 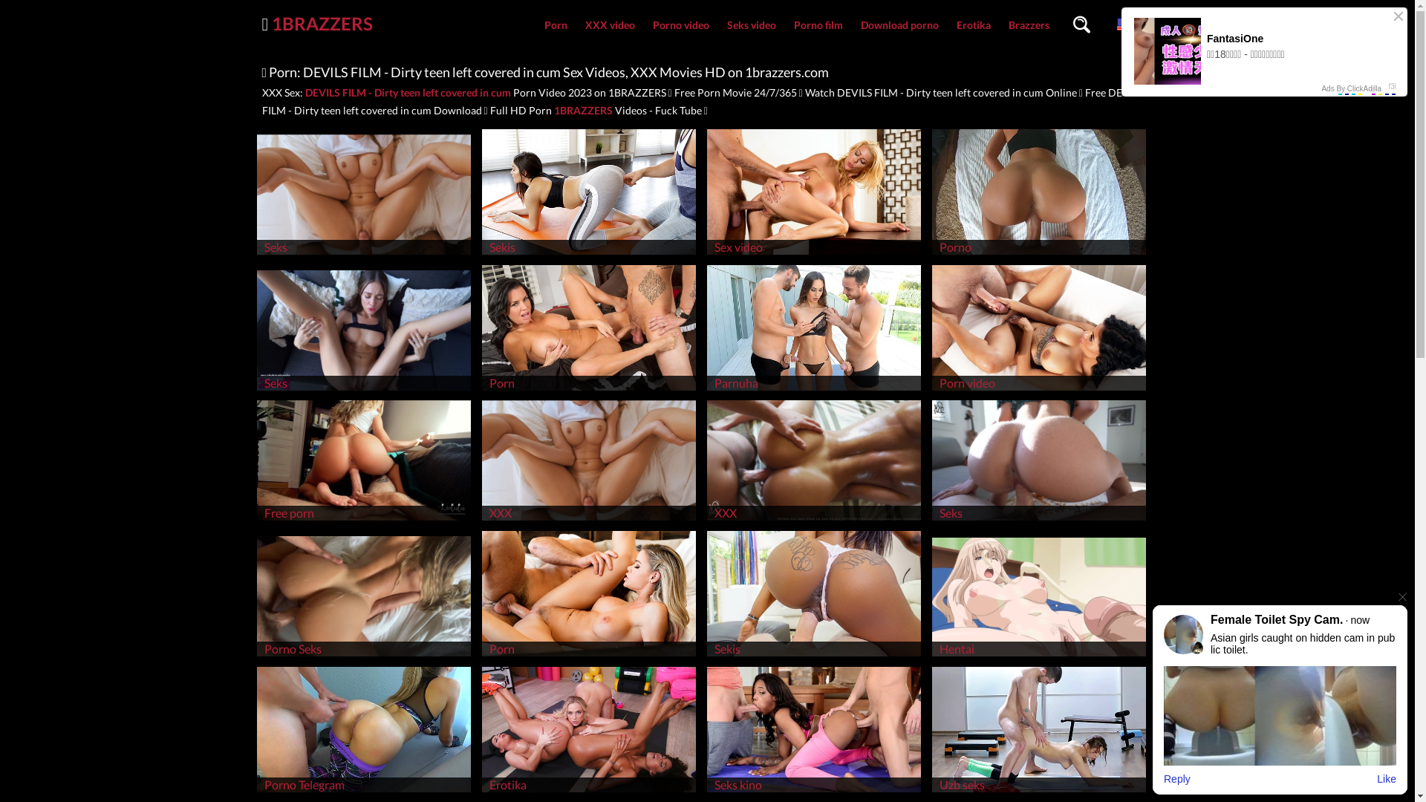 What do you see at coordinates (899, 25) in the screenshot?
I see `Download porno` at bounding box center [899, 25].